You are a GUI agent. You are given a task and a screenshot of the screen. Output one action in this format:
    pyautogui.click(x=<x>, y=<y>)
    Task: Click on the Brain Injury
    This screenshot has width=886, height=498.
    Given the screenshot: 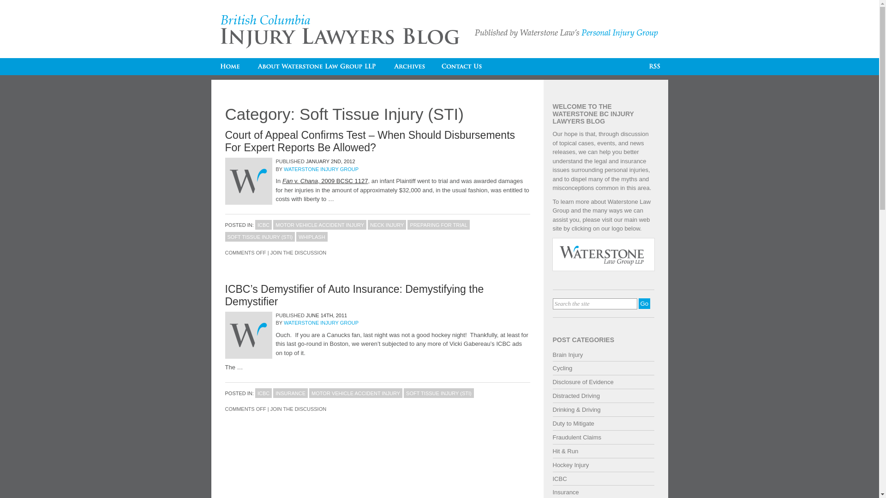 What is the action you would take?
    pyautogui.click(x=568, y=355)
    